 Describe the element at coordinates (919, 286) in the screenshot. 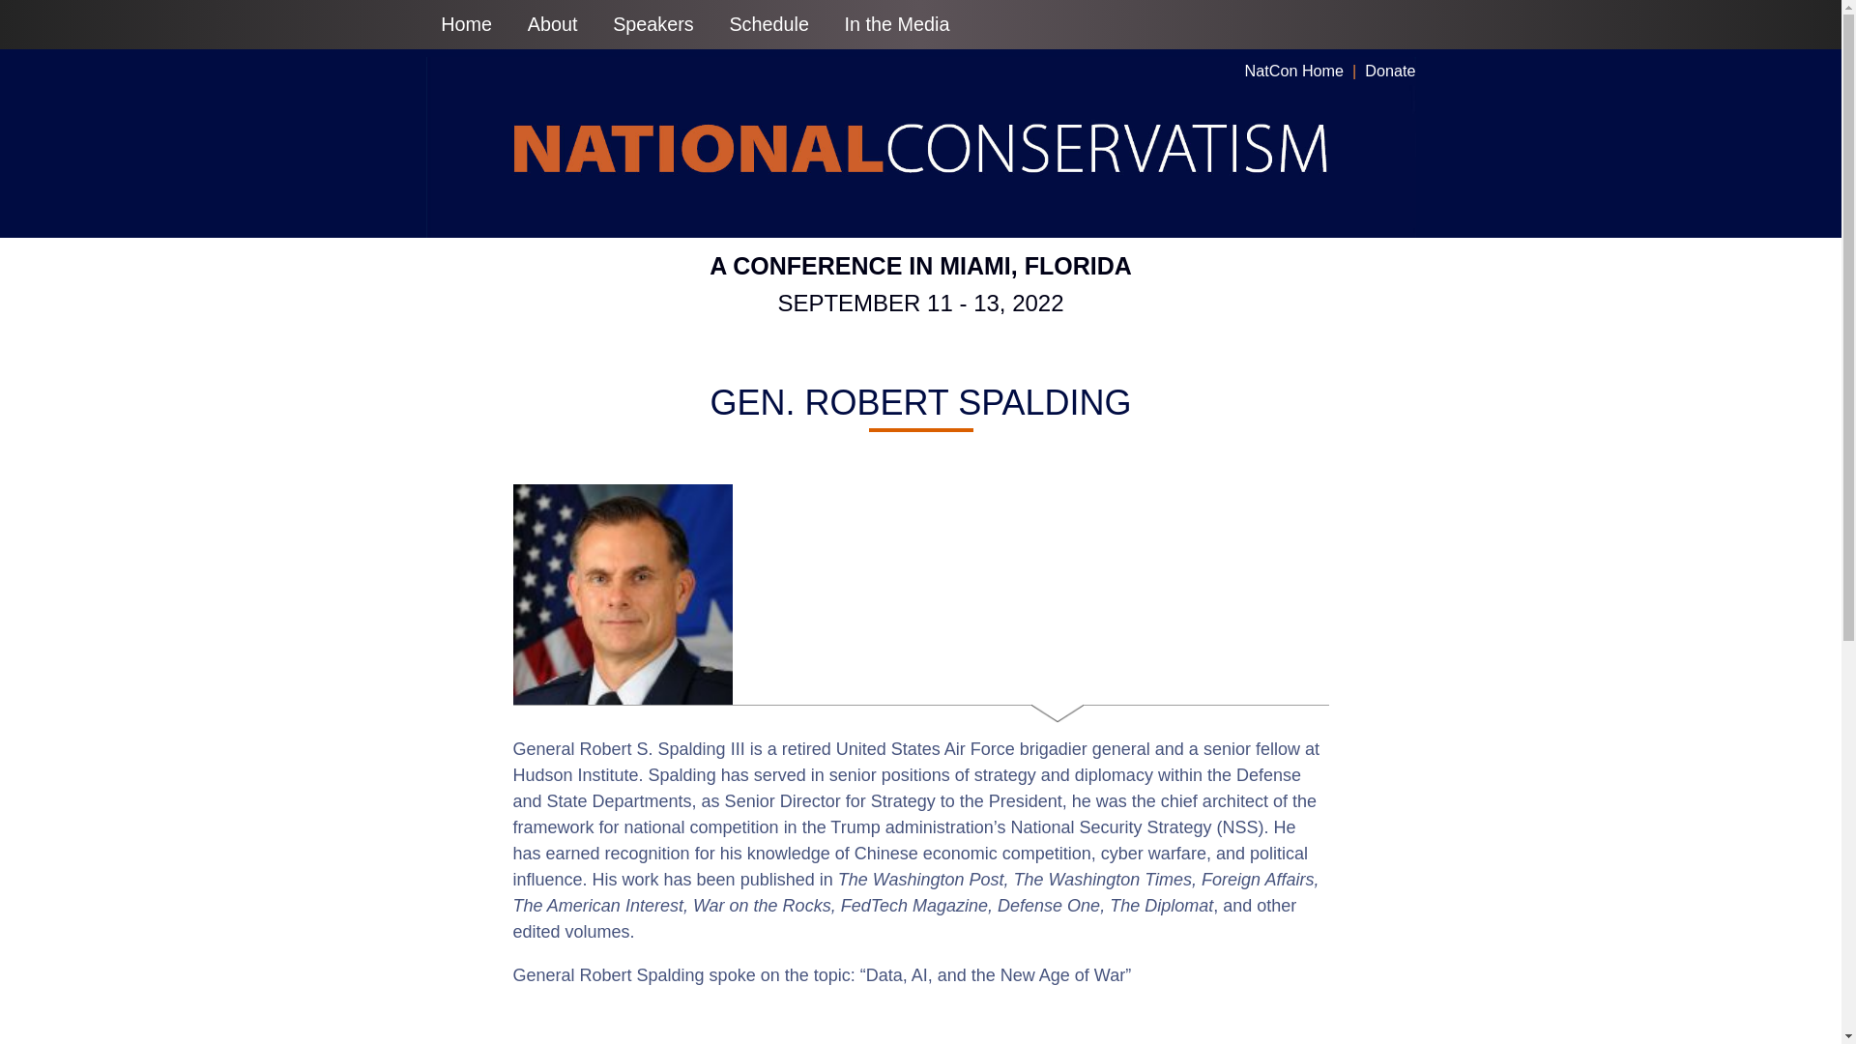

I see `Speakers` at that location.